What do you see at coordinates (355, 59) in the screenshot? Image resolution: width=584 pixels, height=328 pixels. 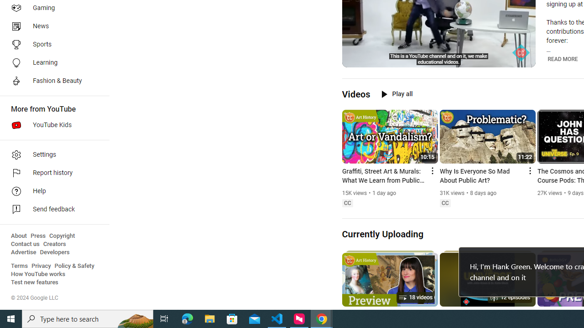 I see `Pause (k)` at bounding box center [355, 59].